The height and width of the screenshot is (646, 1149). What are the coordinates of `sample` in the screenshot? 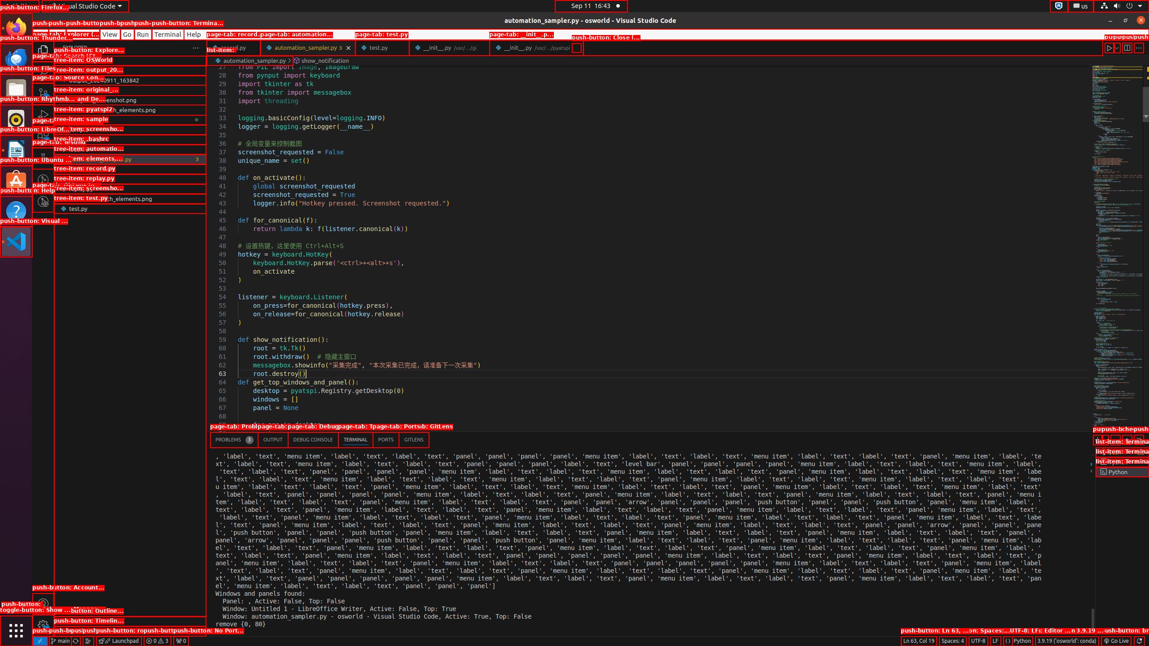 It's located at (130, 130).